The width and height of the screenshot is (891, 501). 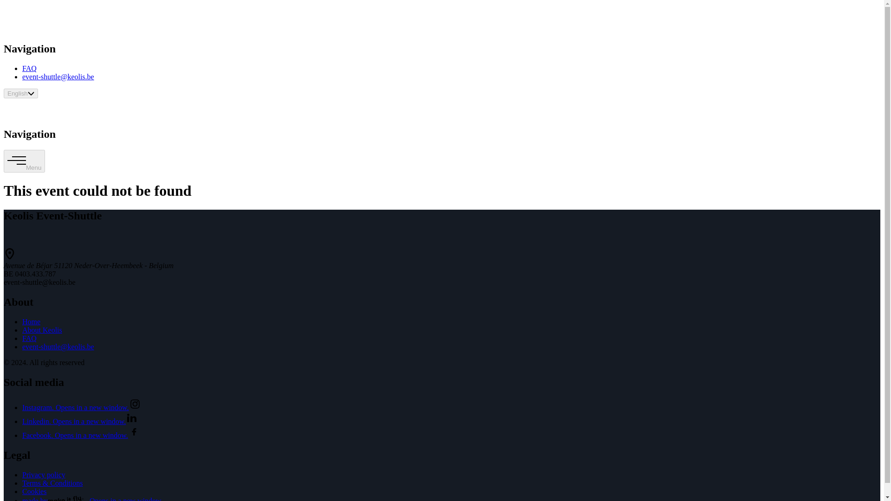 What do you see at coordinates (24, 161) in the screenshot?
I see `Menu` at bounding box center [24, 161].